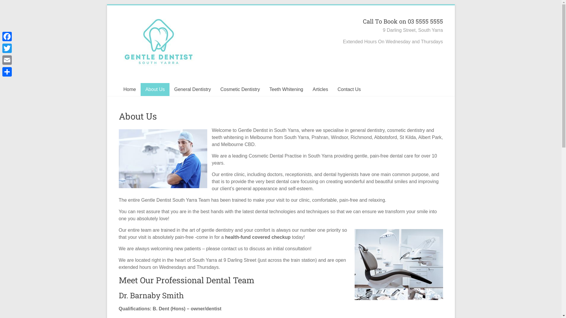 The height and width of the screenshot is (318, 566). Describe the element at coordinates (240, 90) in the screenshot. I see `Cosmetic Dentistry` at that location.